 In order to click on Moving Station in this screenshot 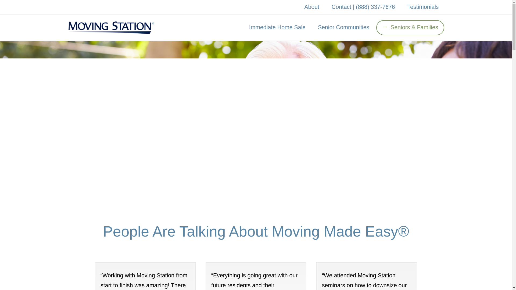, I will do `click(111, 26)`.